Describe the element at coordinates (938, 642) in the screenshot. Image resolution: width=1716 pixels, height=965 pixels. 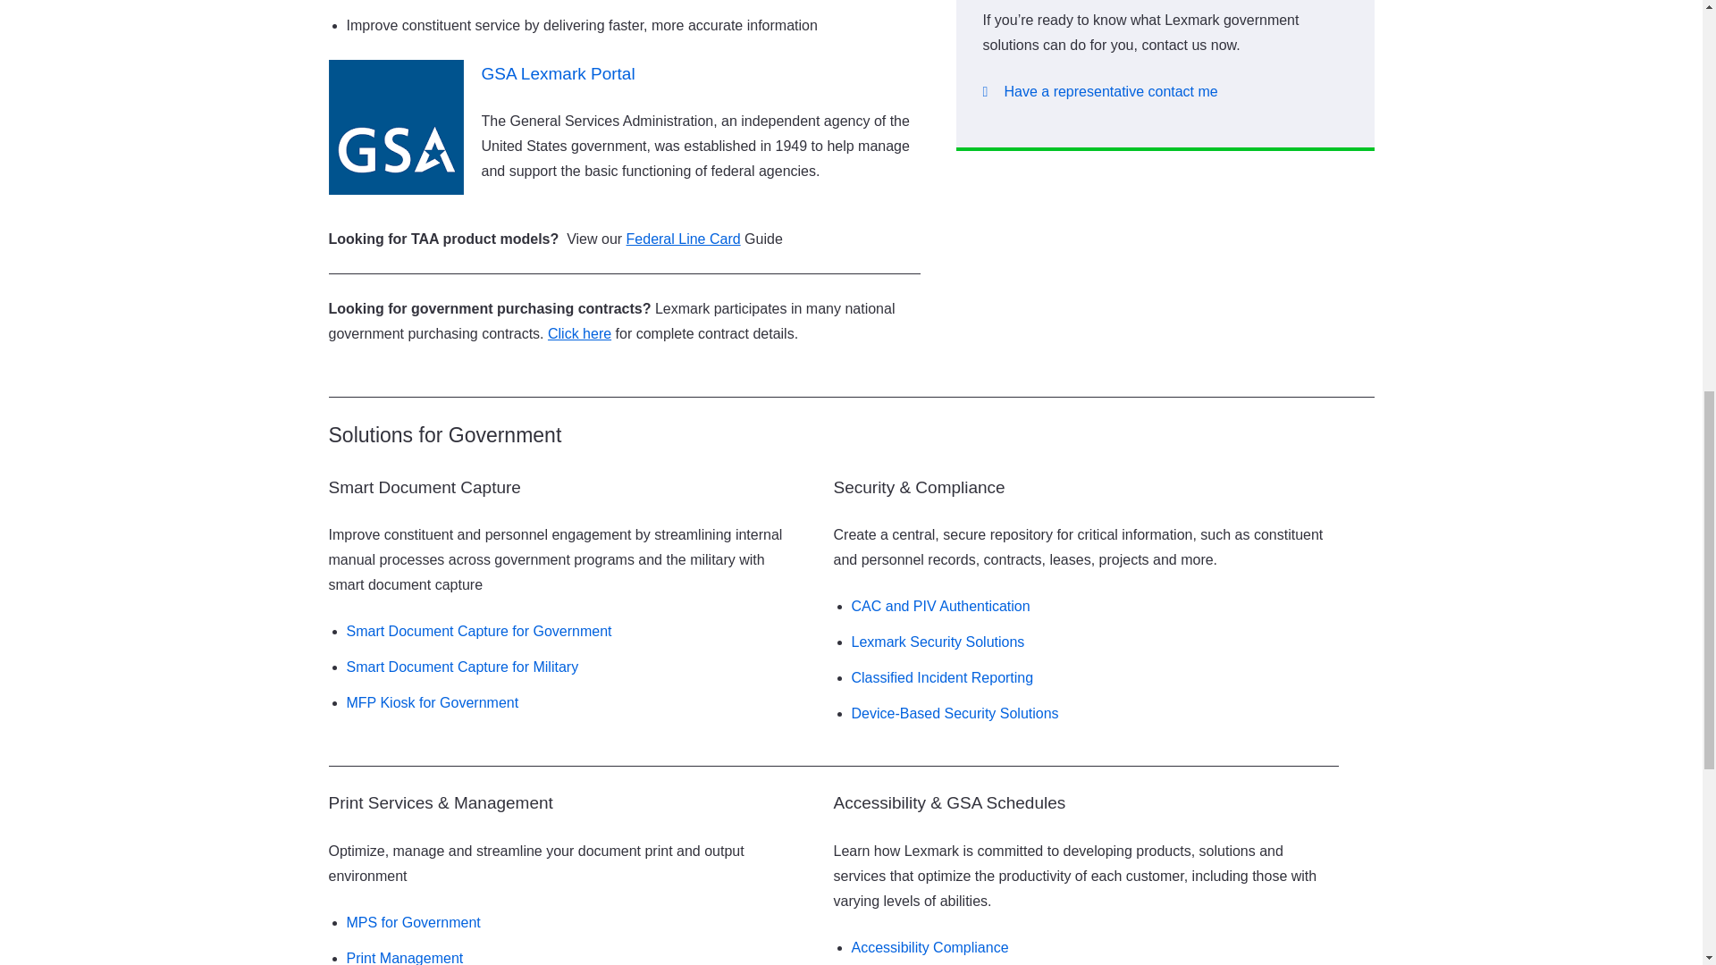
I see `Lexmark Security Solutions` at that location.